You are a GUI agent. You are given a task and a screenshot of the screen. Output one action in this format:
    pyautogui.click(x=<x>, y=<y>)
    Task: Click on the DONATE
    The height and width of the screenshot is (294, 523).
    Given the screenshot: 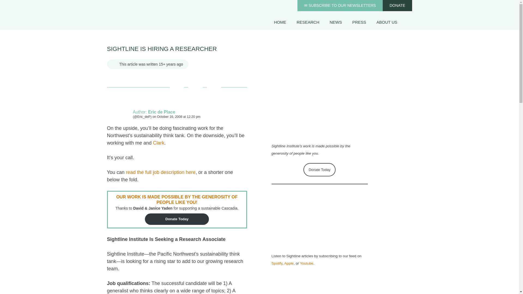 What is the action you would take?
    pyautogui.click(x=397, y=5)
    